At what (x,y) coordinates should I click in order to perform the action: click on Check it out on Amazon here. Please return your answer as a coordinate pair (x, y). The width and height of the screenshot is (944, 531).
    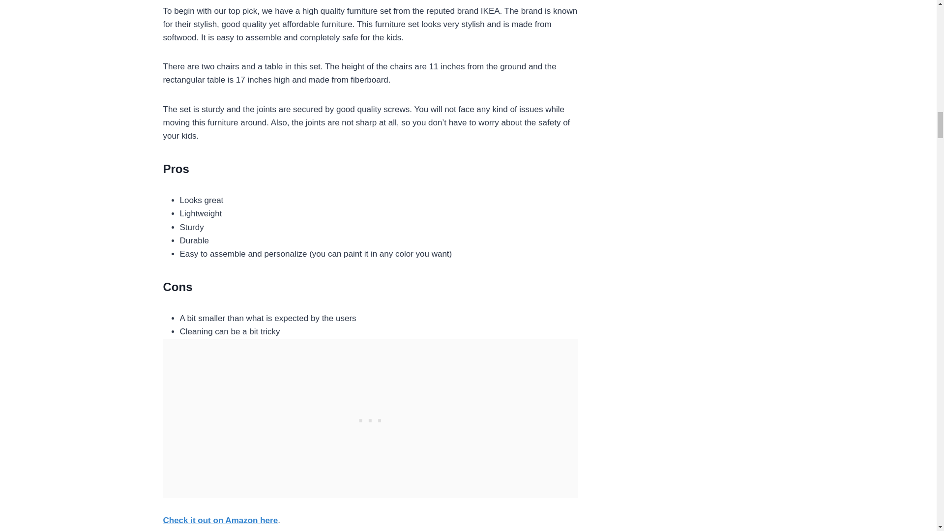
    Looking at the image, I should click on (221, 520).